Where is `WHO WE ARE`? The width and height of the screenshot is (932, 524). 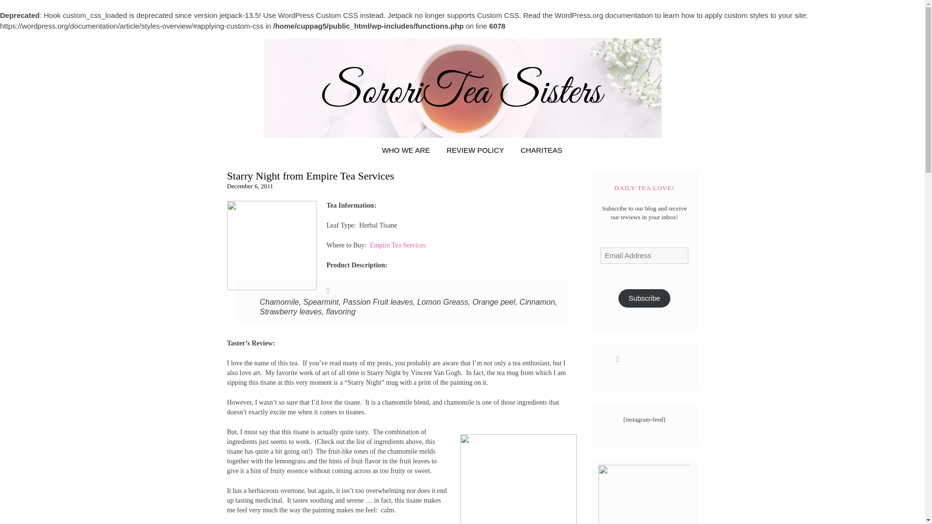
WHO WE ARE is located at coordinates (406, 150).